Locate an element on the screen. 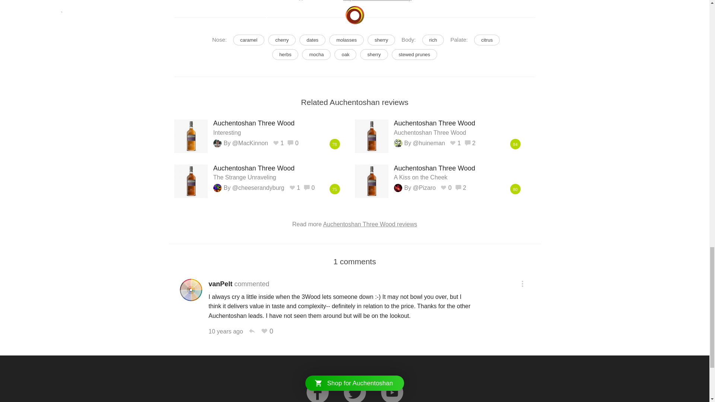  citrus is located at coordinates (487, 40).